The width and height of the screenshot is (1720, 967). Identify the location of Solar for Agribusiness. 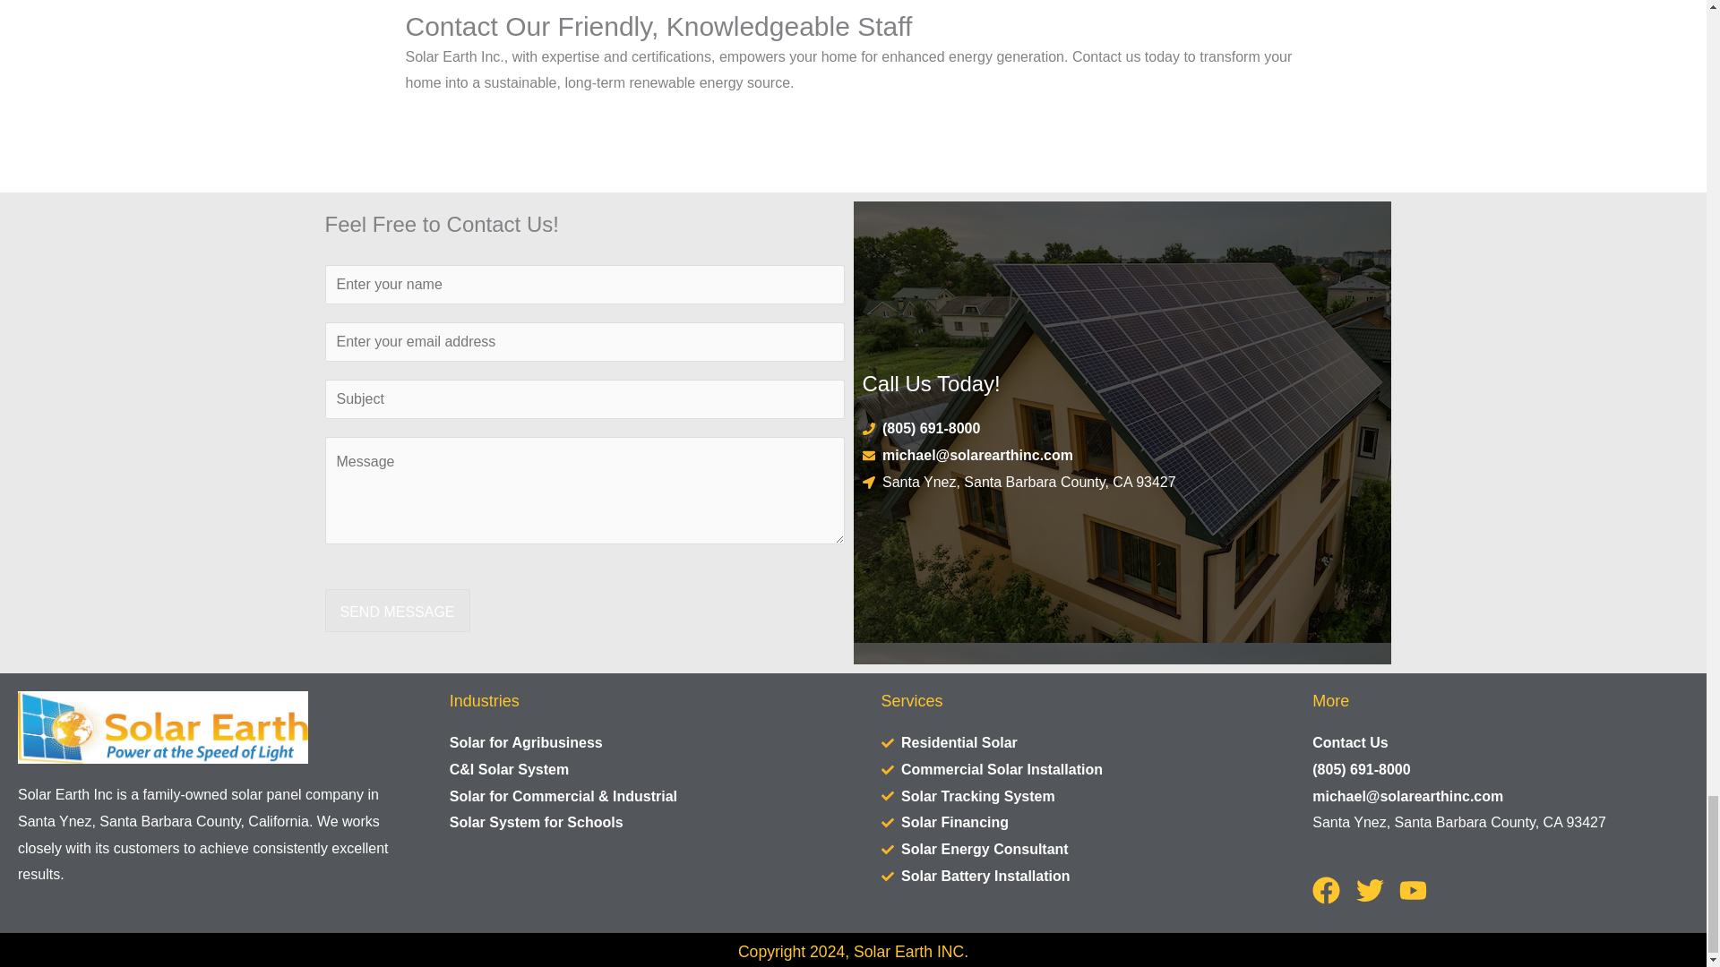
(637, 743).